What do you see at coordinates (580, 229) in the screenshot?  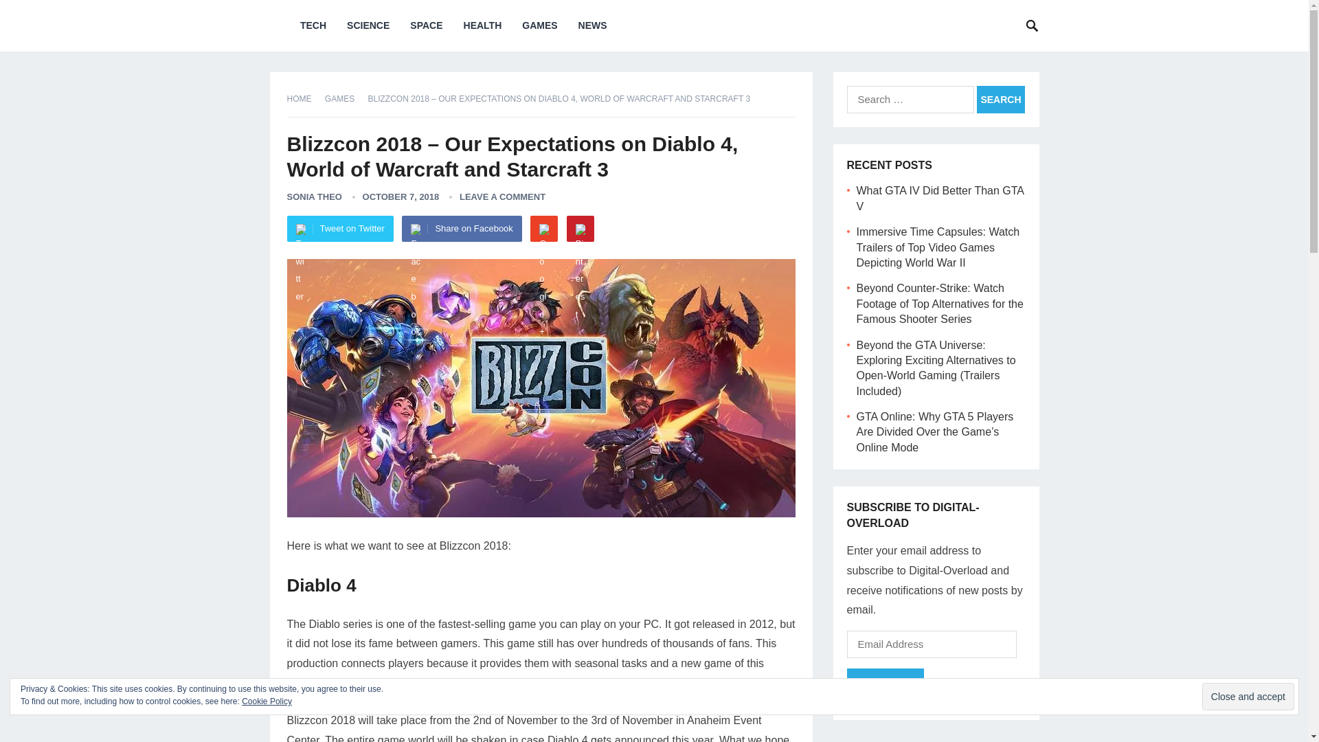 I see `Pinterest` at bounding box center [580, 229].